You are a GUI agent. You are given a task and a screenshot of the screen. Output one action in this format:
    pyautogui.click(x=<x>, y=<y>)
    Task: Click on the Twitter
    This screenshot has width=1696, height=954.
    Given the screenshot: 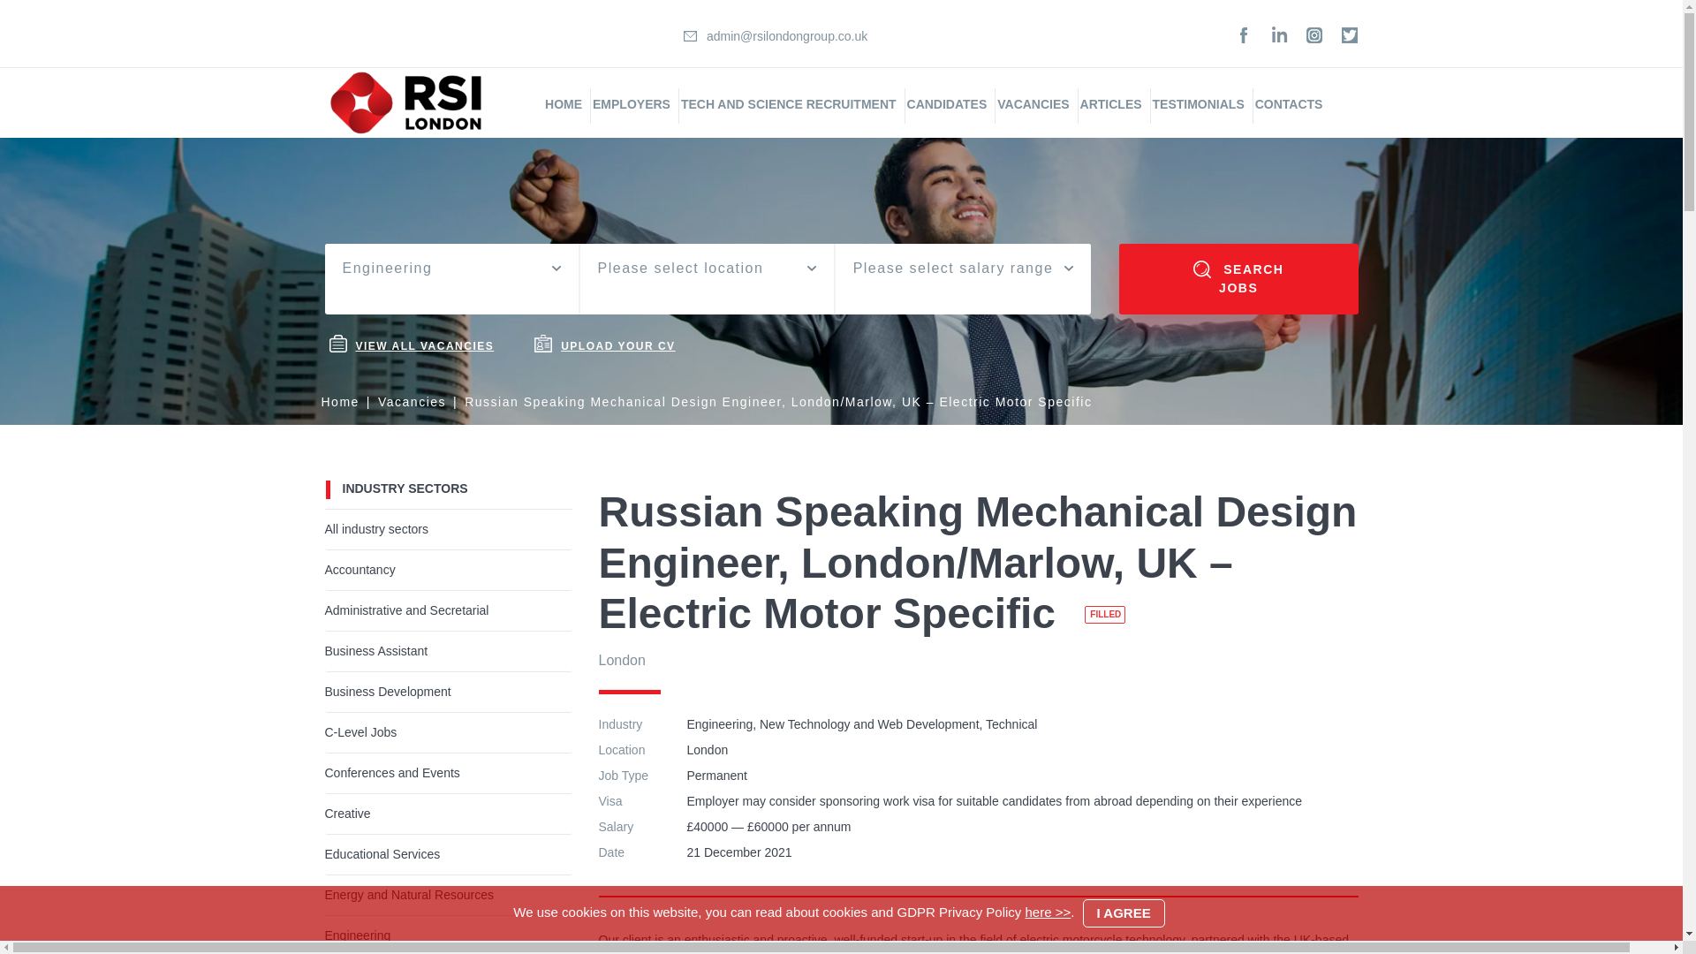 What is the action you would take?
    pyautogui.click(x=1350, y=35)
    